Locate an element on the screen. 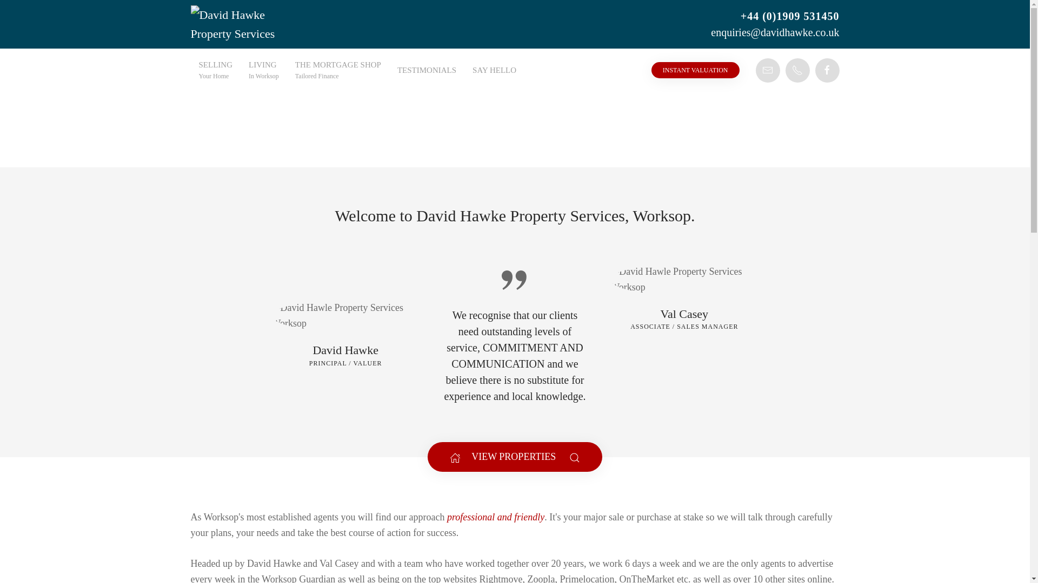  INSTANT VALUATION is located at coordinates (264, 70).